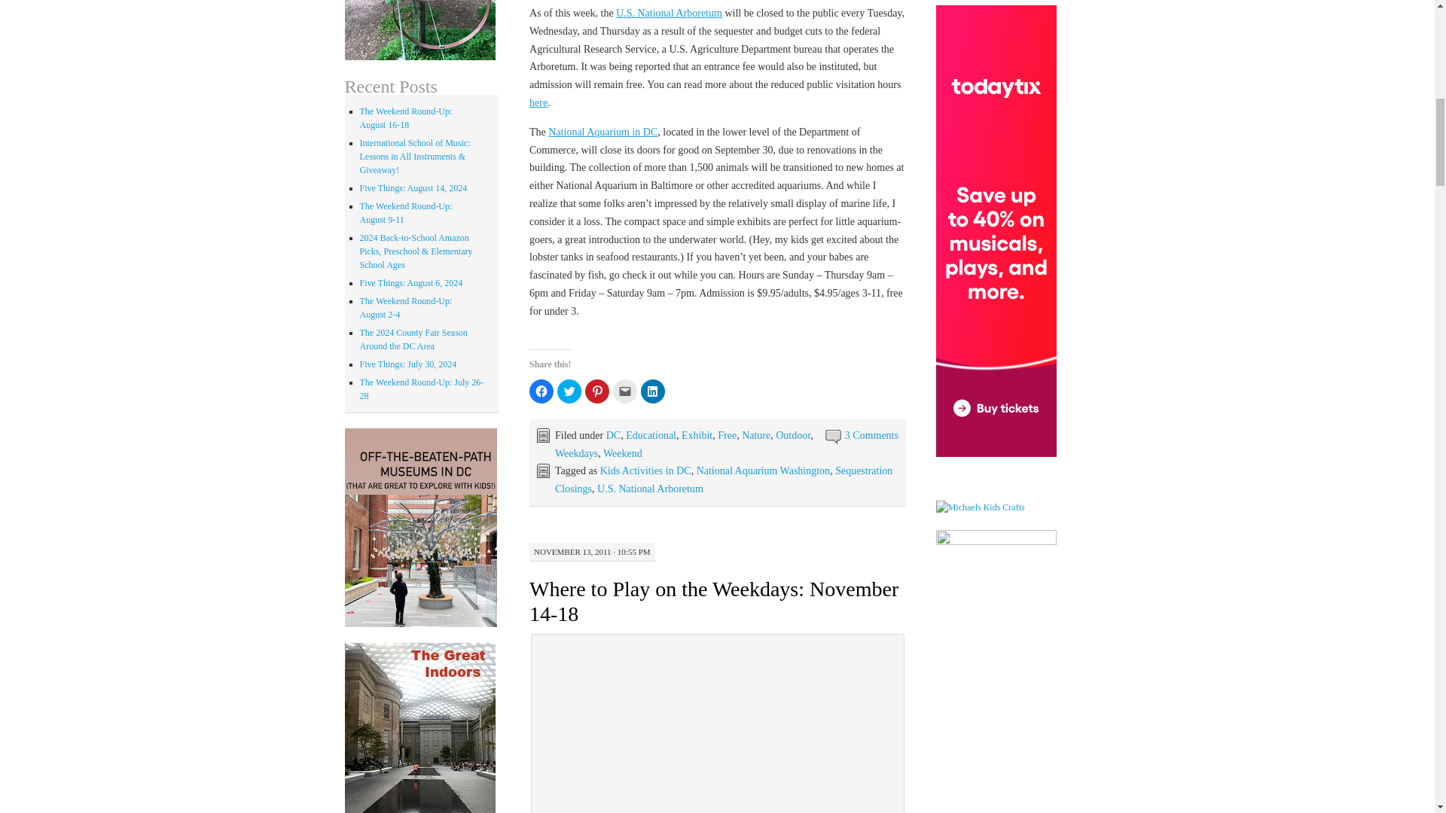  I want to click on Click to share on Twitter, so click(569, 391).